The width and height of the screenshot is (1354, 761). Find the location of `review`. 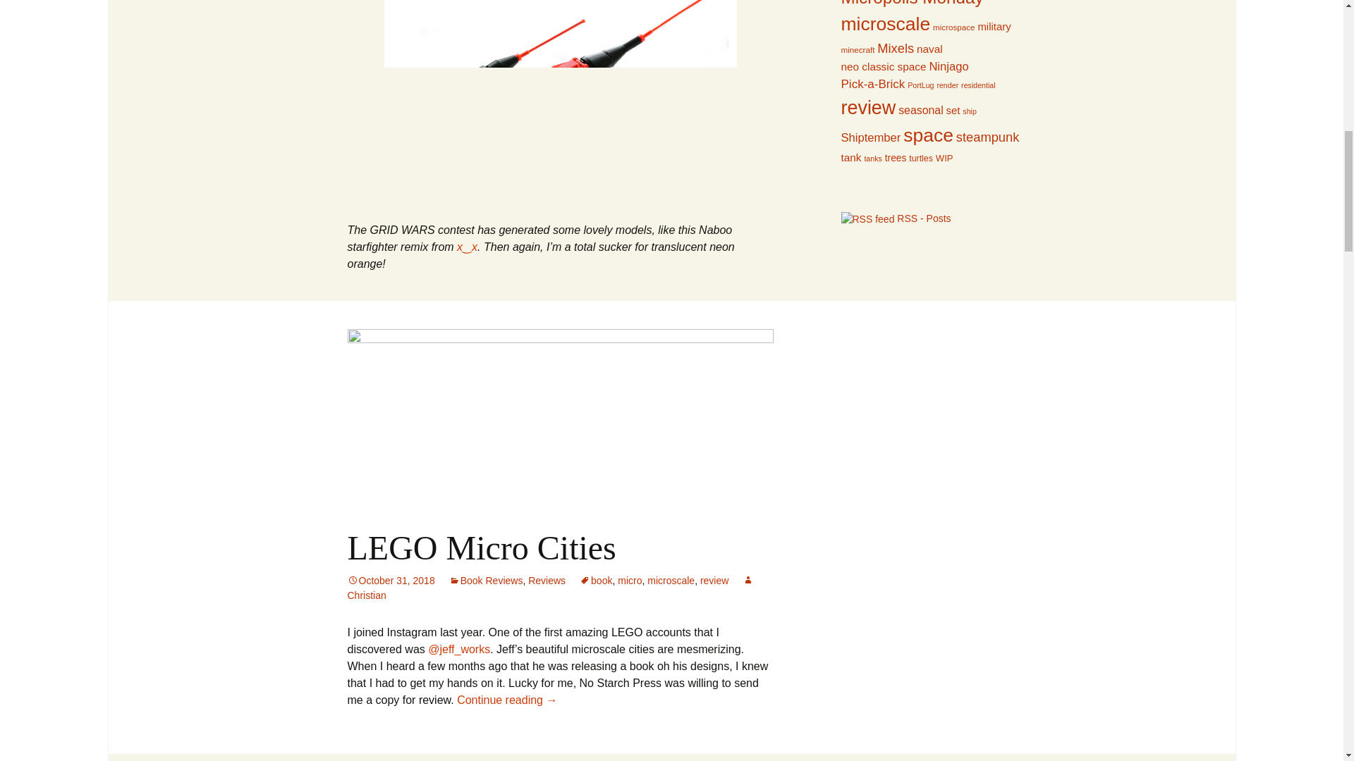

review is located at coordinates (714, 581).